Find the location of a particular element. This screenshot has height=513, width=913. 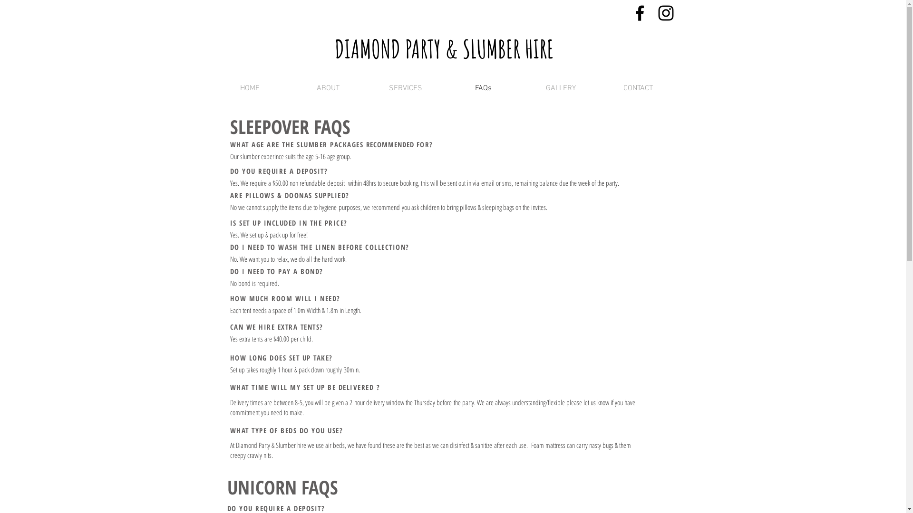

CONTACT is located at coordinates (638, 88).